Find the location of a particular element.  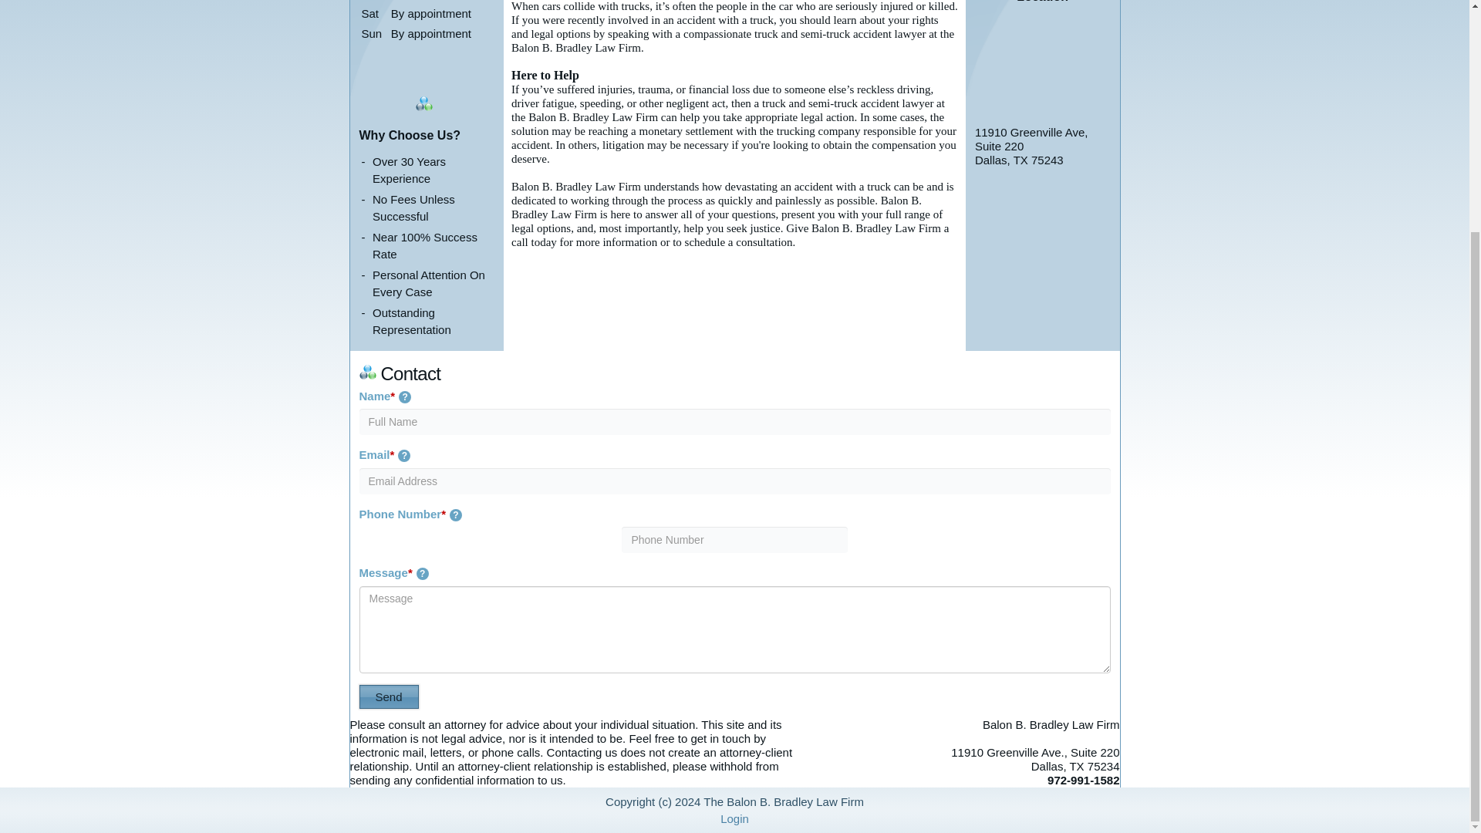

Enter your Phone Number is located at coordinates (734, 540).